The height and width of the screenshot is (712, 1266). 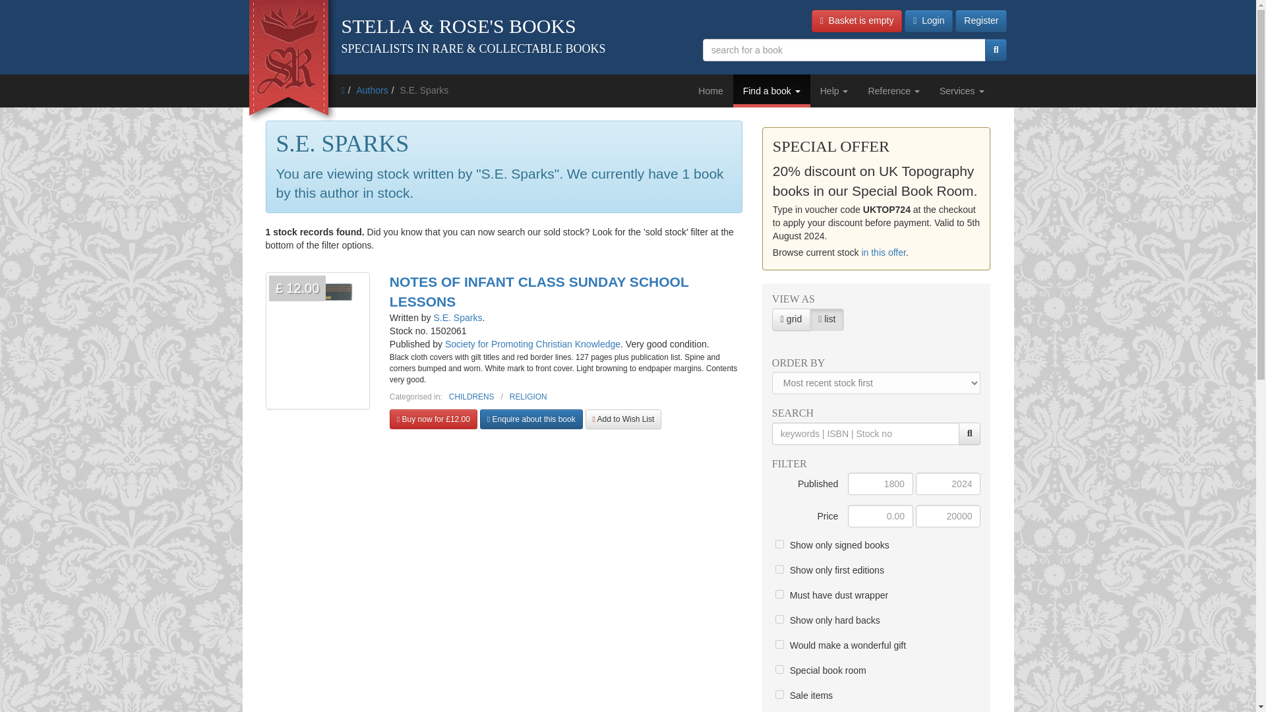 What do you see at coordinates (981, 21) in the screenshot?
I see `Register` at bounding box center [981, 21].